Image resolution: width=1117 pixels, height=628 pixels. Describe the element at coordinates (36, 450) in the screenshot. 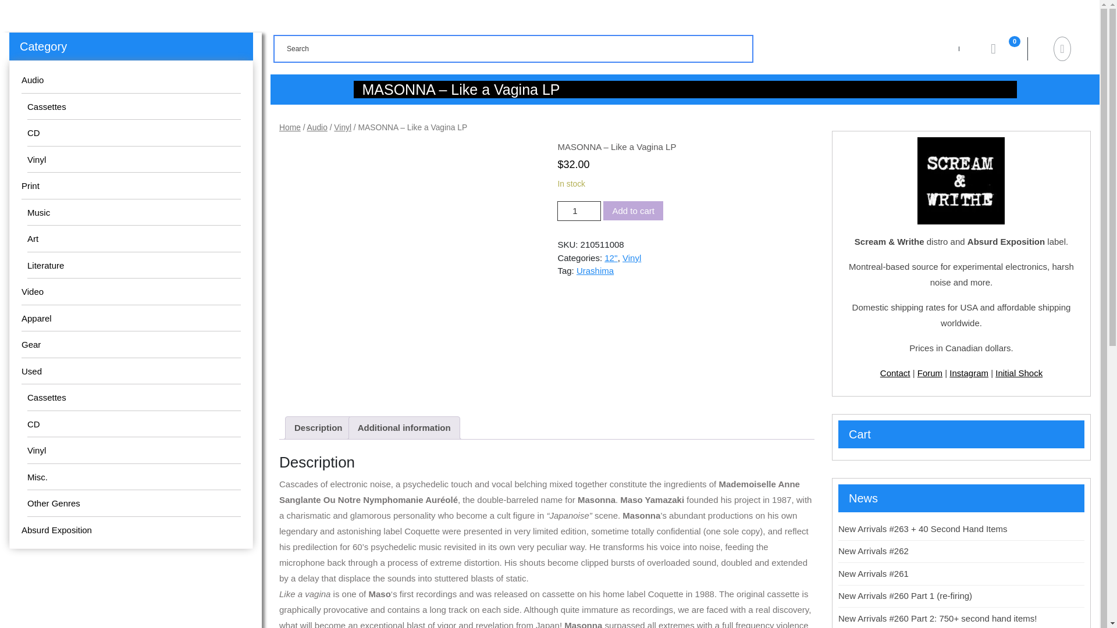

I see `Vinyl` at that location.